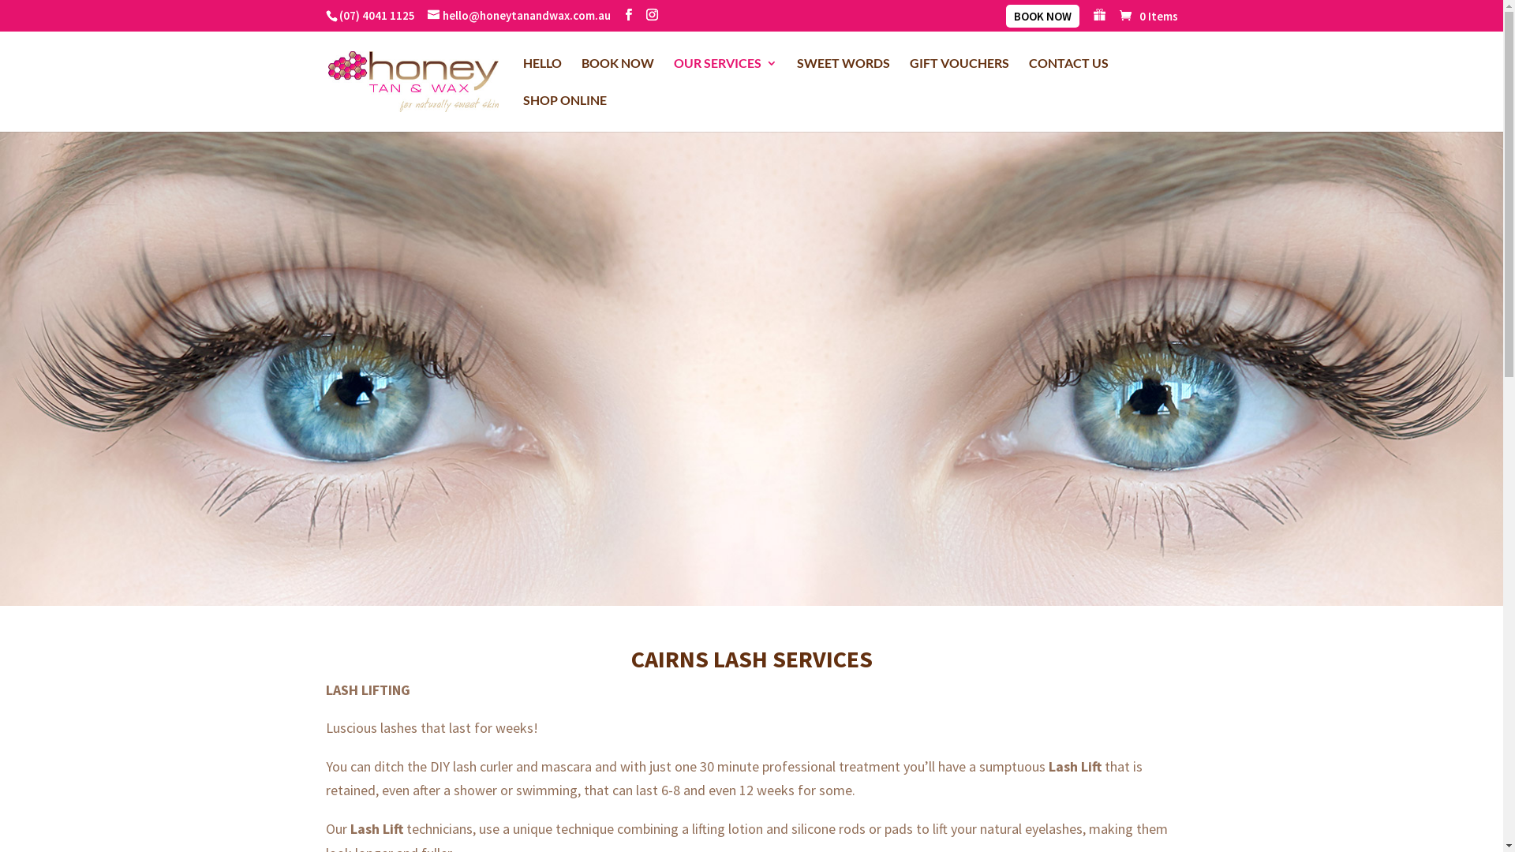 Image resolution: width=1515 pixels, height=852 pixels. Describe the element at coordinates (541, 76) in the screenshot. I see `HELLO` at that location.